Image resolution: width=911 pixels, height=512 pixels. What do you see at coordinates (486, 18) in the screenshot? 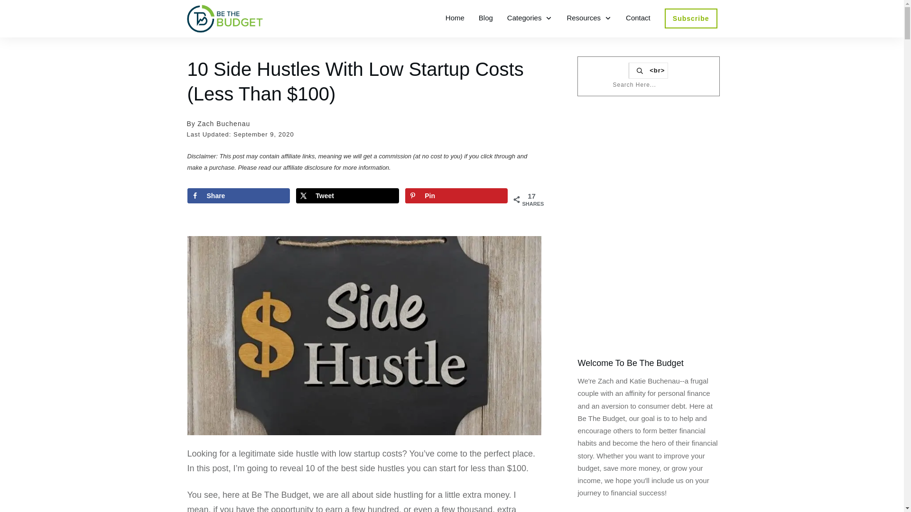
I see `Blog` at bounding box center [486, 18].